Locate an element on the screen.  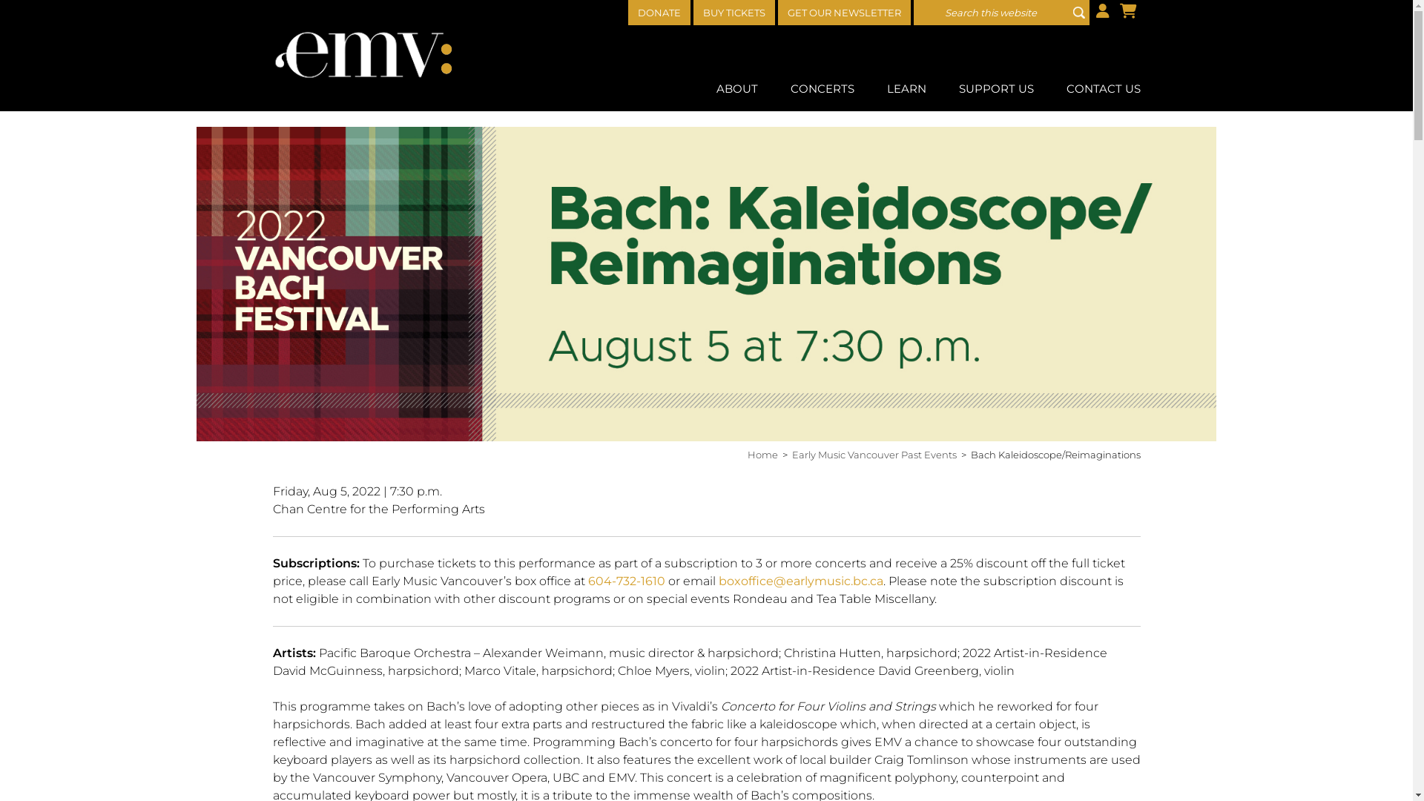
Early Music Vancouver is located at coordinates (366, 53).